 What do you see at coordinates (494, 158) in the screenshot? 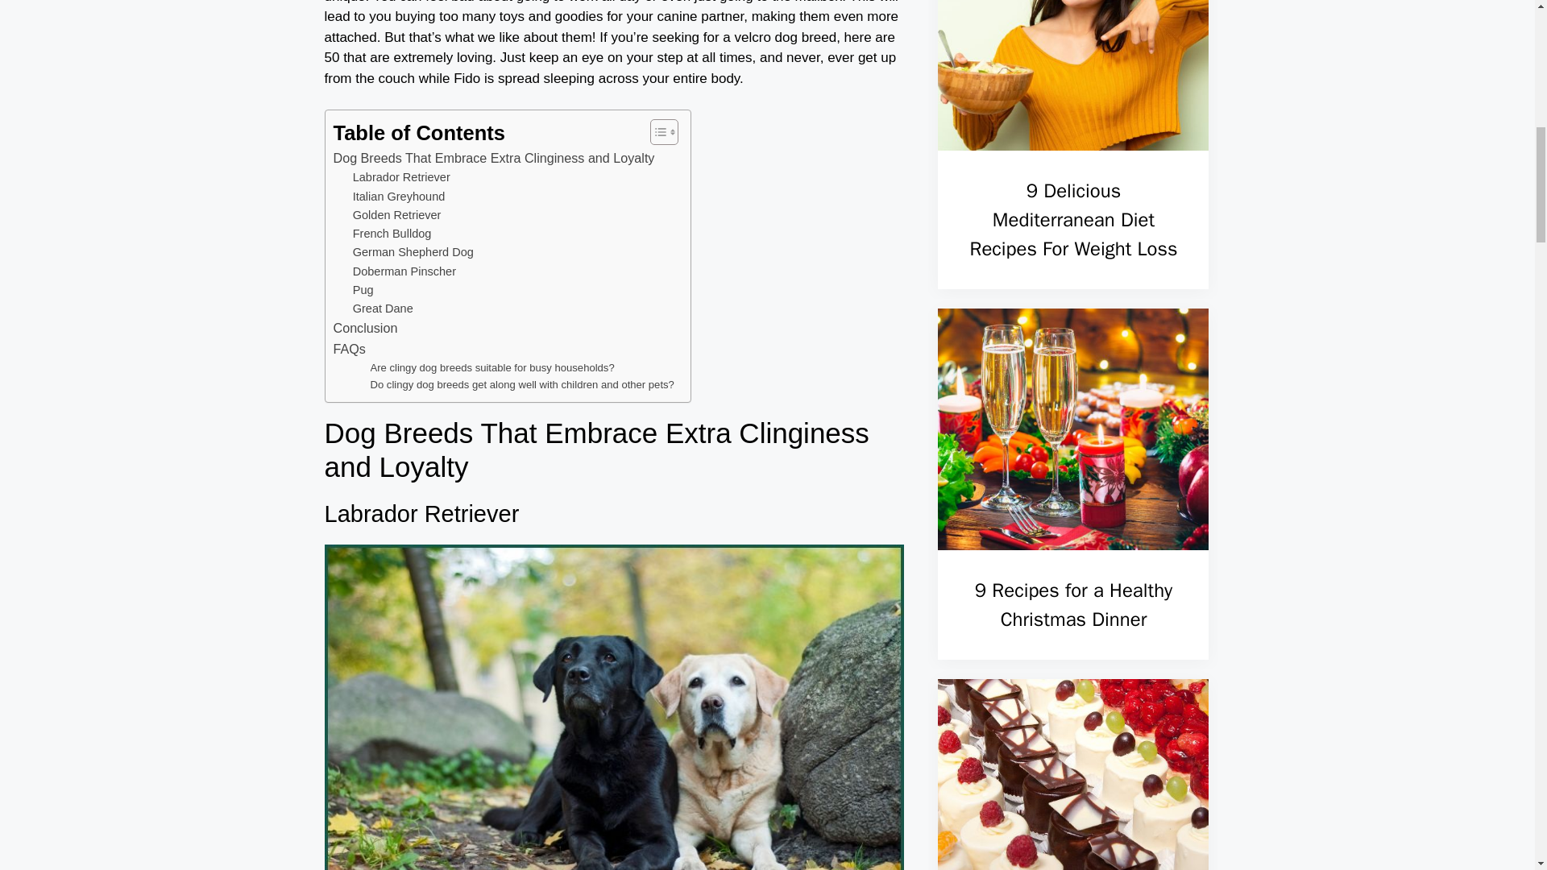
I see `Dog Breeds That Embrace Extra Clinginess and Loyalty` at bounding box center [494, 158].